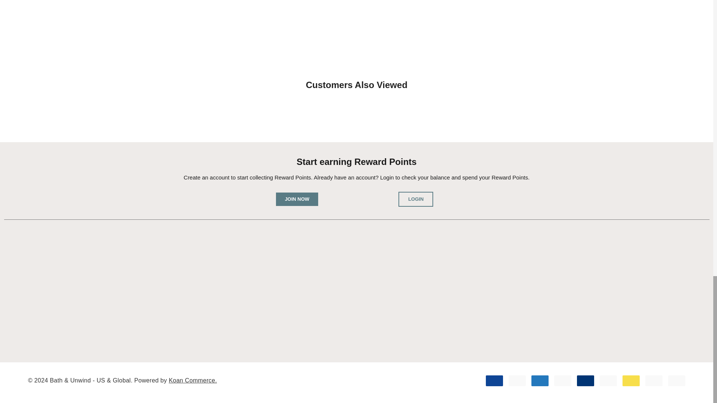 The image size is (717, 403). What do you see at coordinates (540, 381) in the screenshot?
I see `Amex Amex` at bounding box center [540, 381].